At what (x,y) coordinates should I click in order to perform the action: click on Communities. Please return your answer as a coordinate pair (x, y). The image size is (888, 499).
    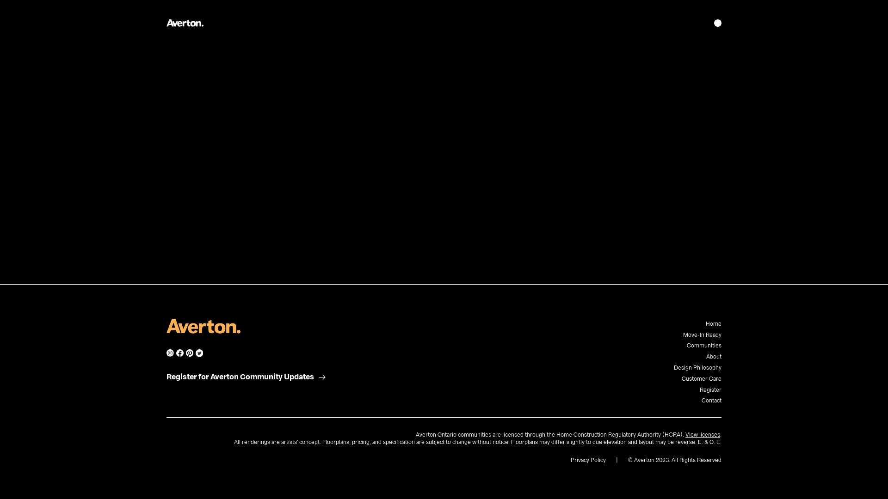
    Looking at the image, I should click on (704, 346).